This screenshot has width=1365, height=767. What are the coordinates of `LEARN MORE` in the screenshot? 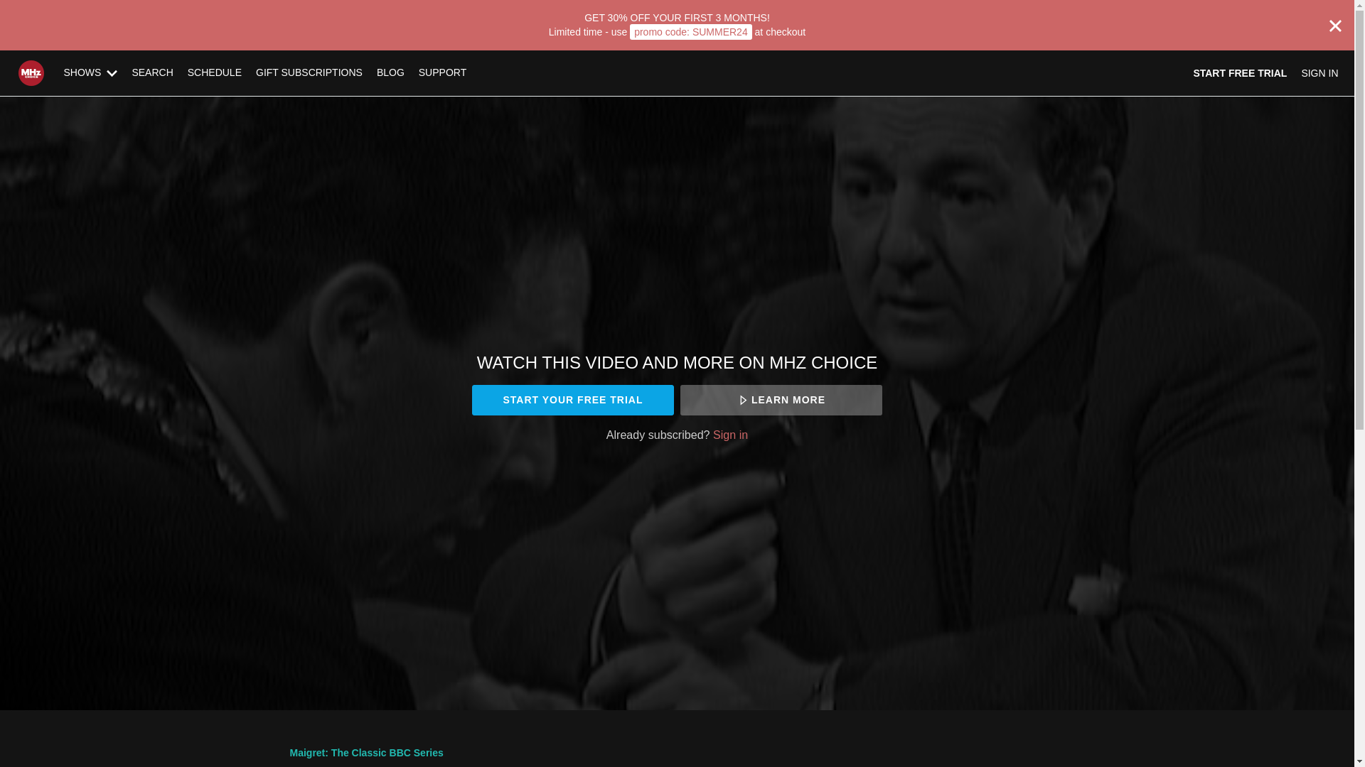 It's located at (781, 401).